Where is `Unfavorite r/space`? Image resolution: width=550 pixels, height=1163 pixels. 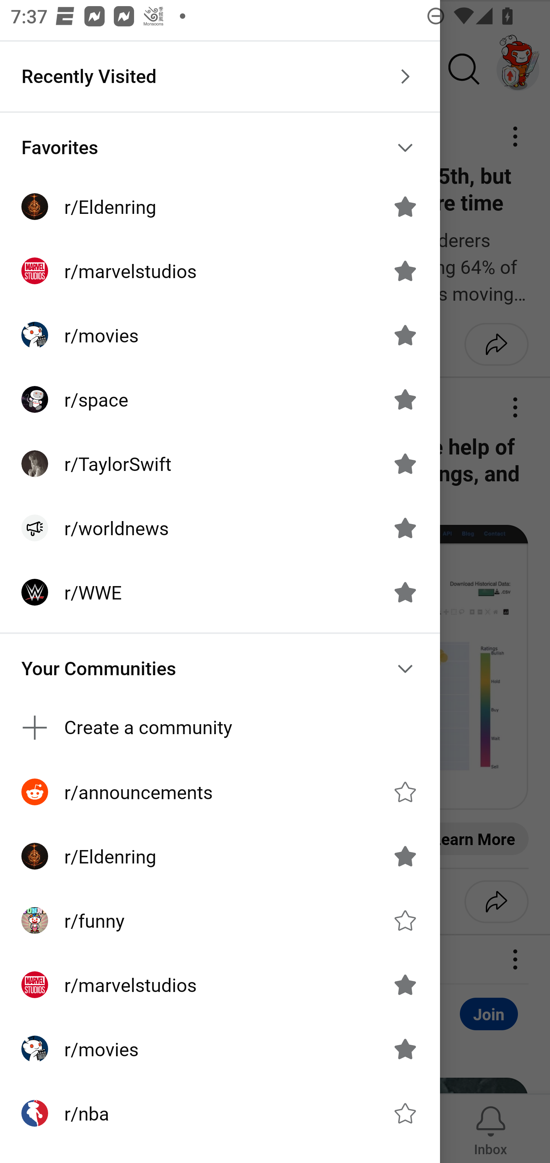
Unfavorite r/space is located at coordinates (405, 399).